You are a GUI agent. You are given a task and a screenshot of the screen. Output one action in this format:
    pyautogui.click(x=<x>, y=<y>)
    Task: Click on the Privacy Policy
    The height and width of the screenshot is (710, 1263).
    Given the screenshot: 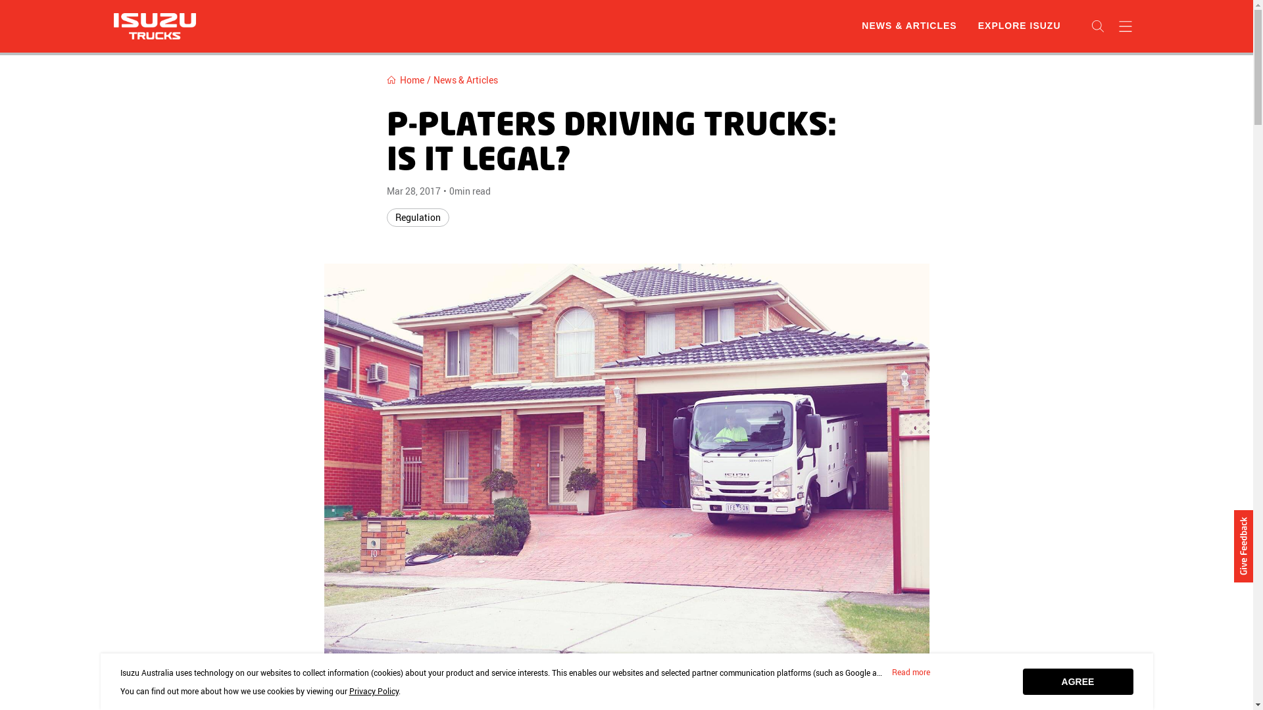 What is the action you would take?
    pyautogui.click(x=374, y=691)
    